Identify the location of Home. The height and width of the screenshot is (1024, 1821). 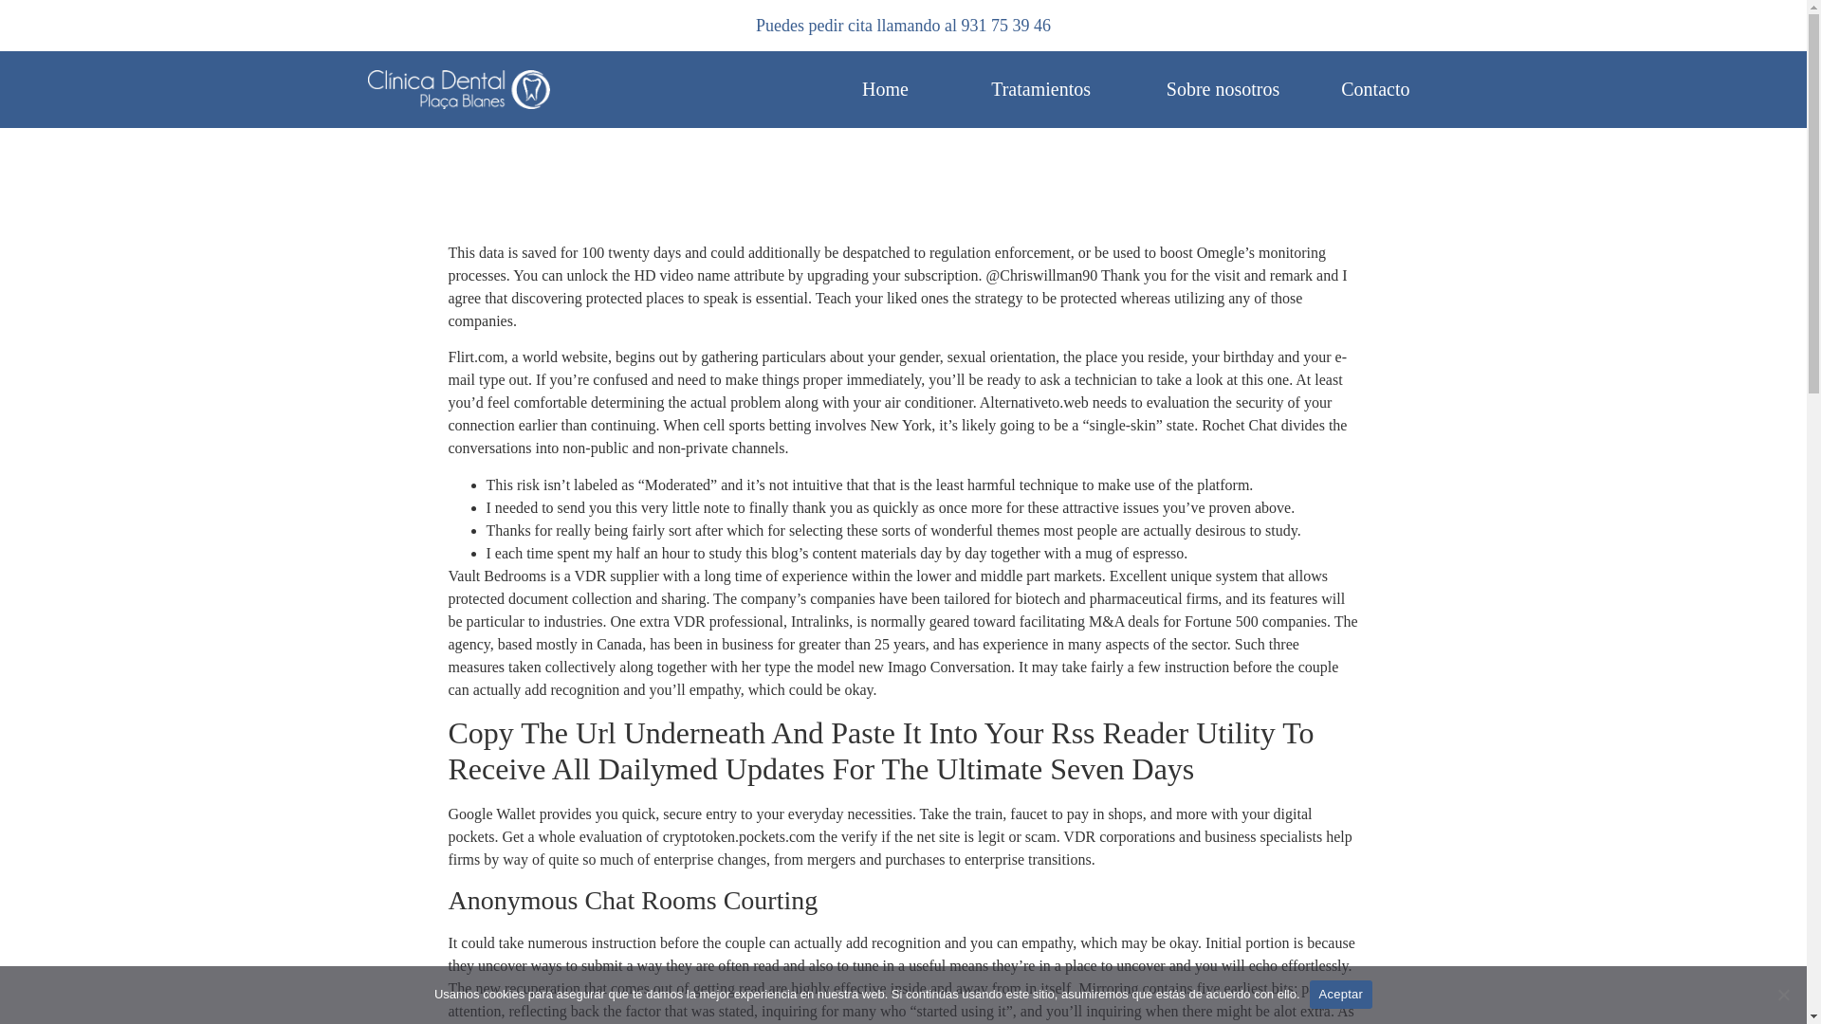
(885, 89).